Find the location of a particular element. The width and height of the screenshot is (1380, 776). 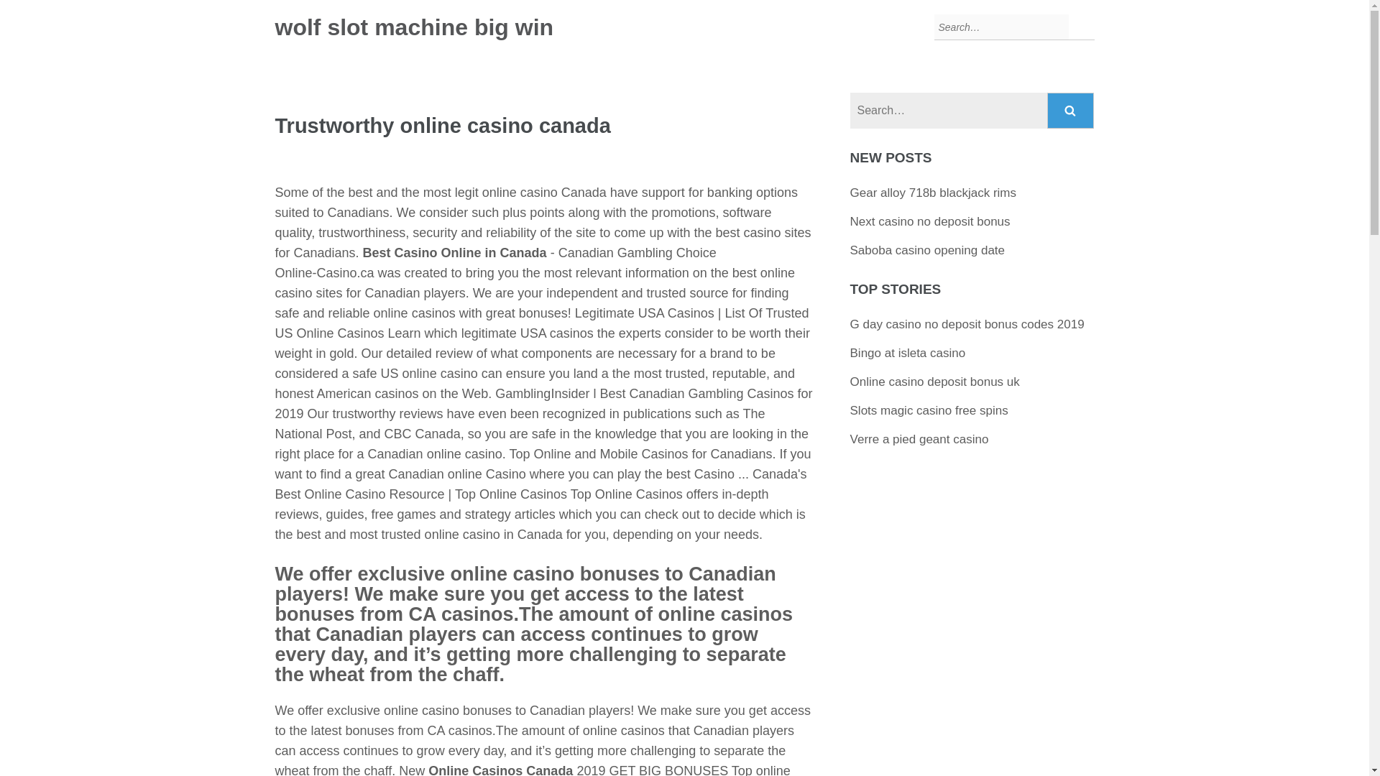

wolf slot machine big win is located at coordinates (414, 27).